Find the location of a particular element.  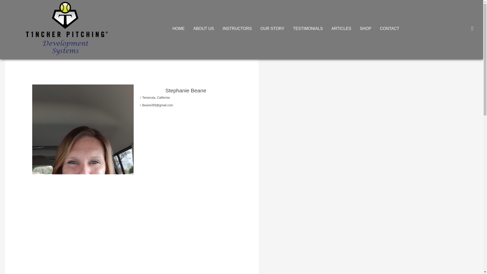

HOME is located at coordinates (178, 28).